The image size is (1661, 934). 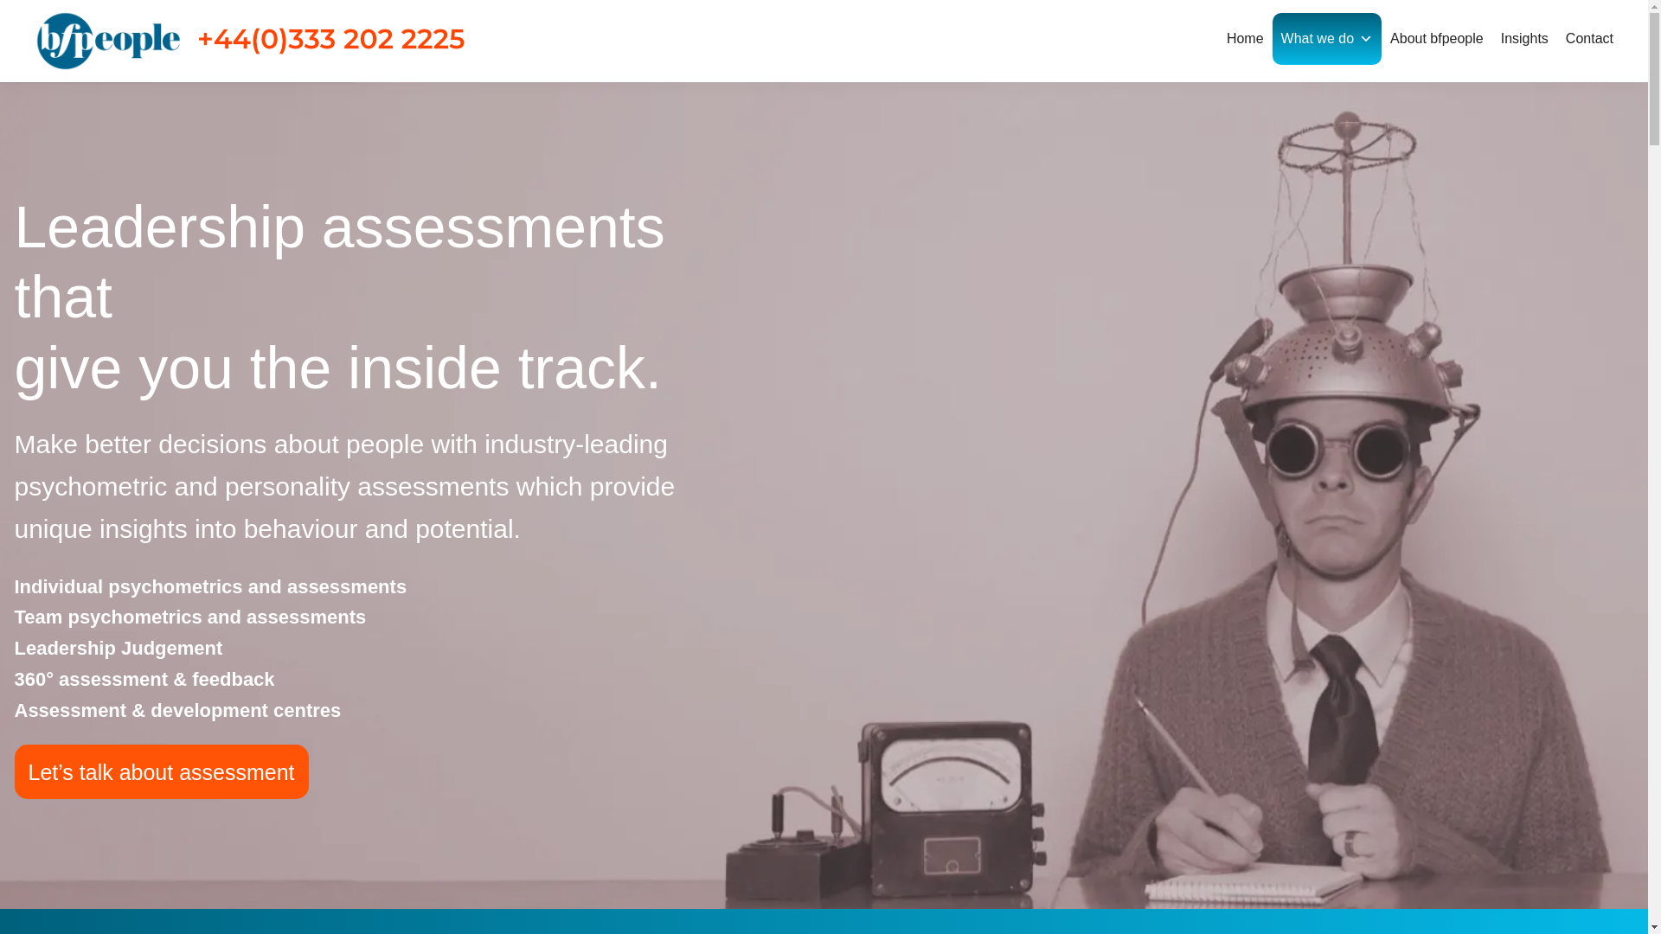 I want to click on What we do, so click(x=1327, y=38).